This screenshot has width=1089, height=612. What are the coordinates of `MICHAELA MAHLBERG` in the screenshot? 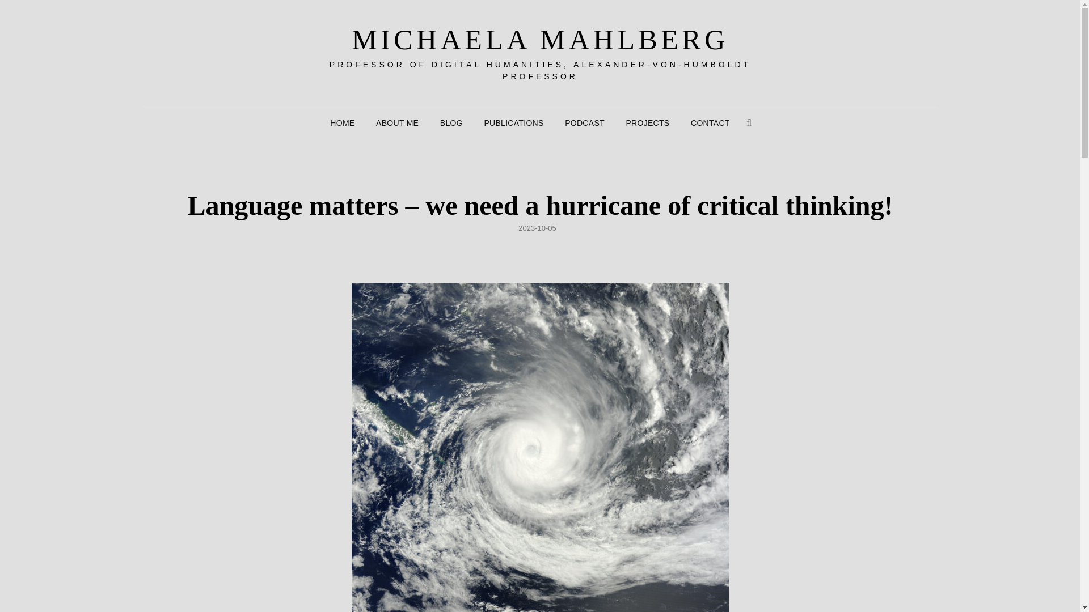 It's located at (540, 40).